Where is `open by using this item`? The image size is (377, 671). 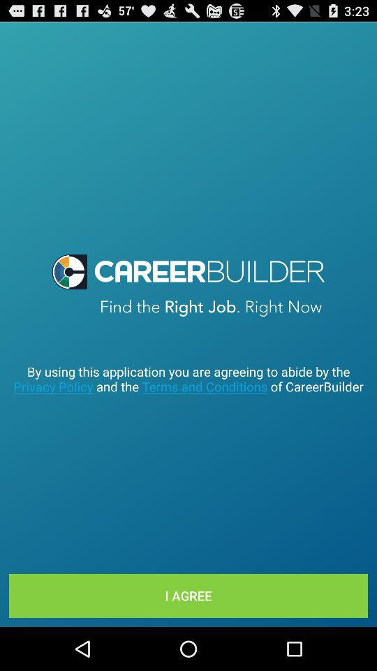
open by using this item is located at coordinates (188, 379).